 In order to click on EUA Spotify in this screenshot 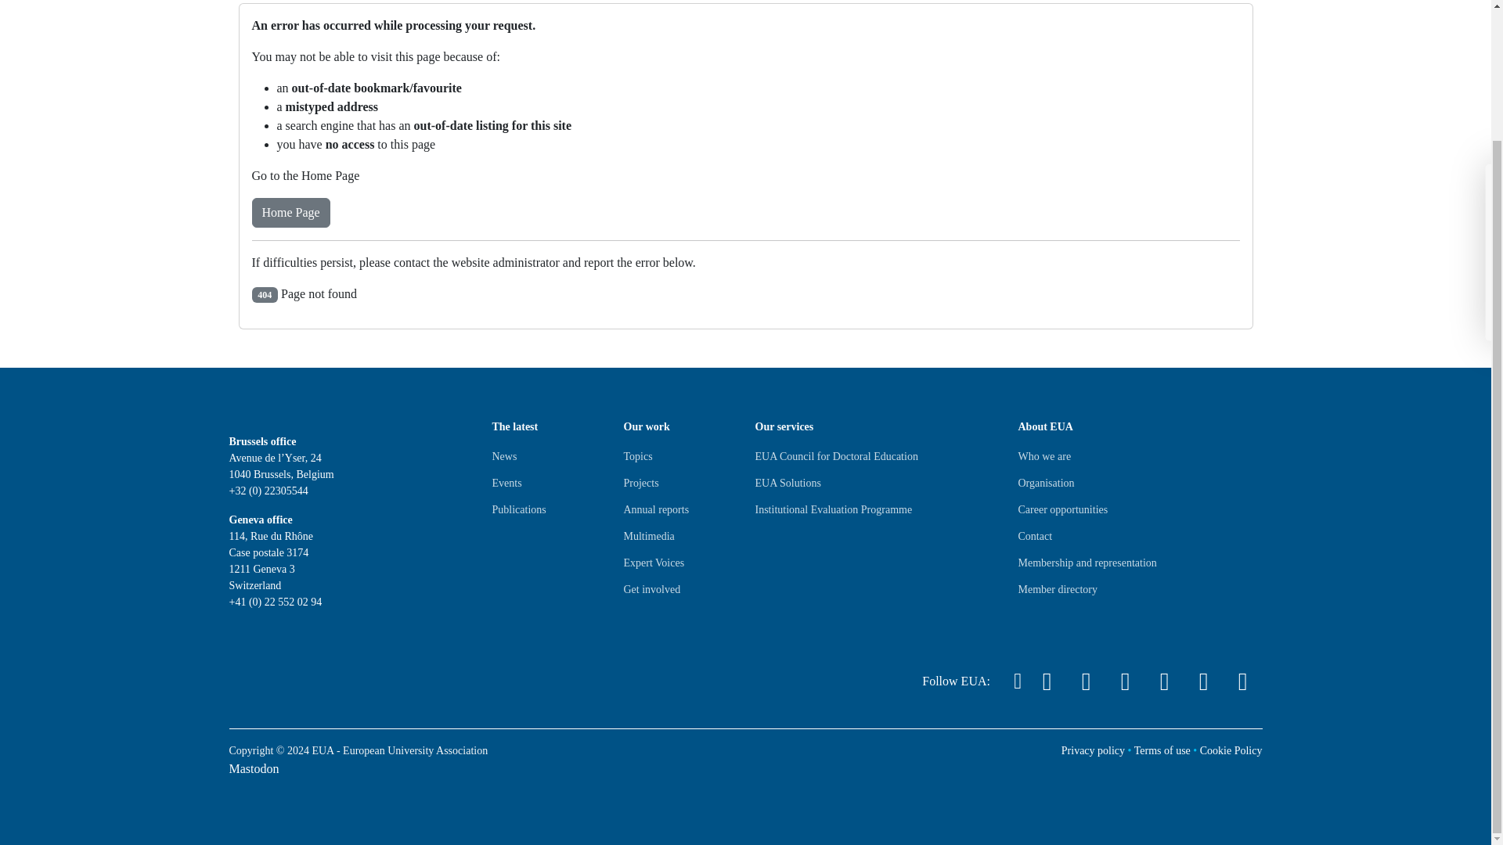, I will do `click(1203, 681)`.